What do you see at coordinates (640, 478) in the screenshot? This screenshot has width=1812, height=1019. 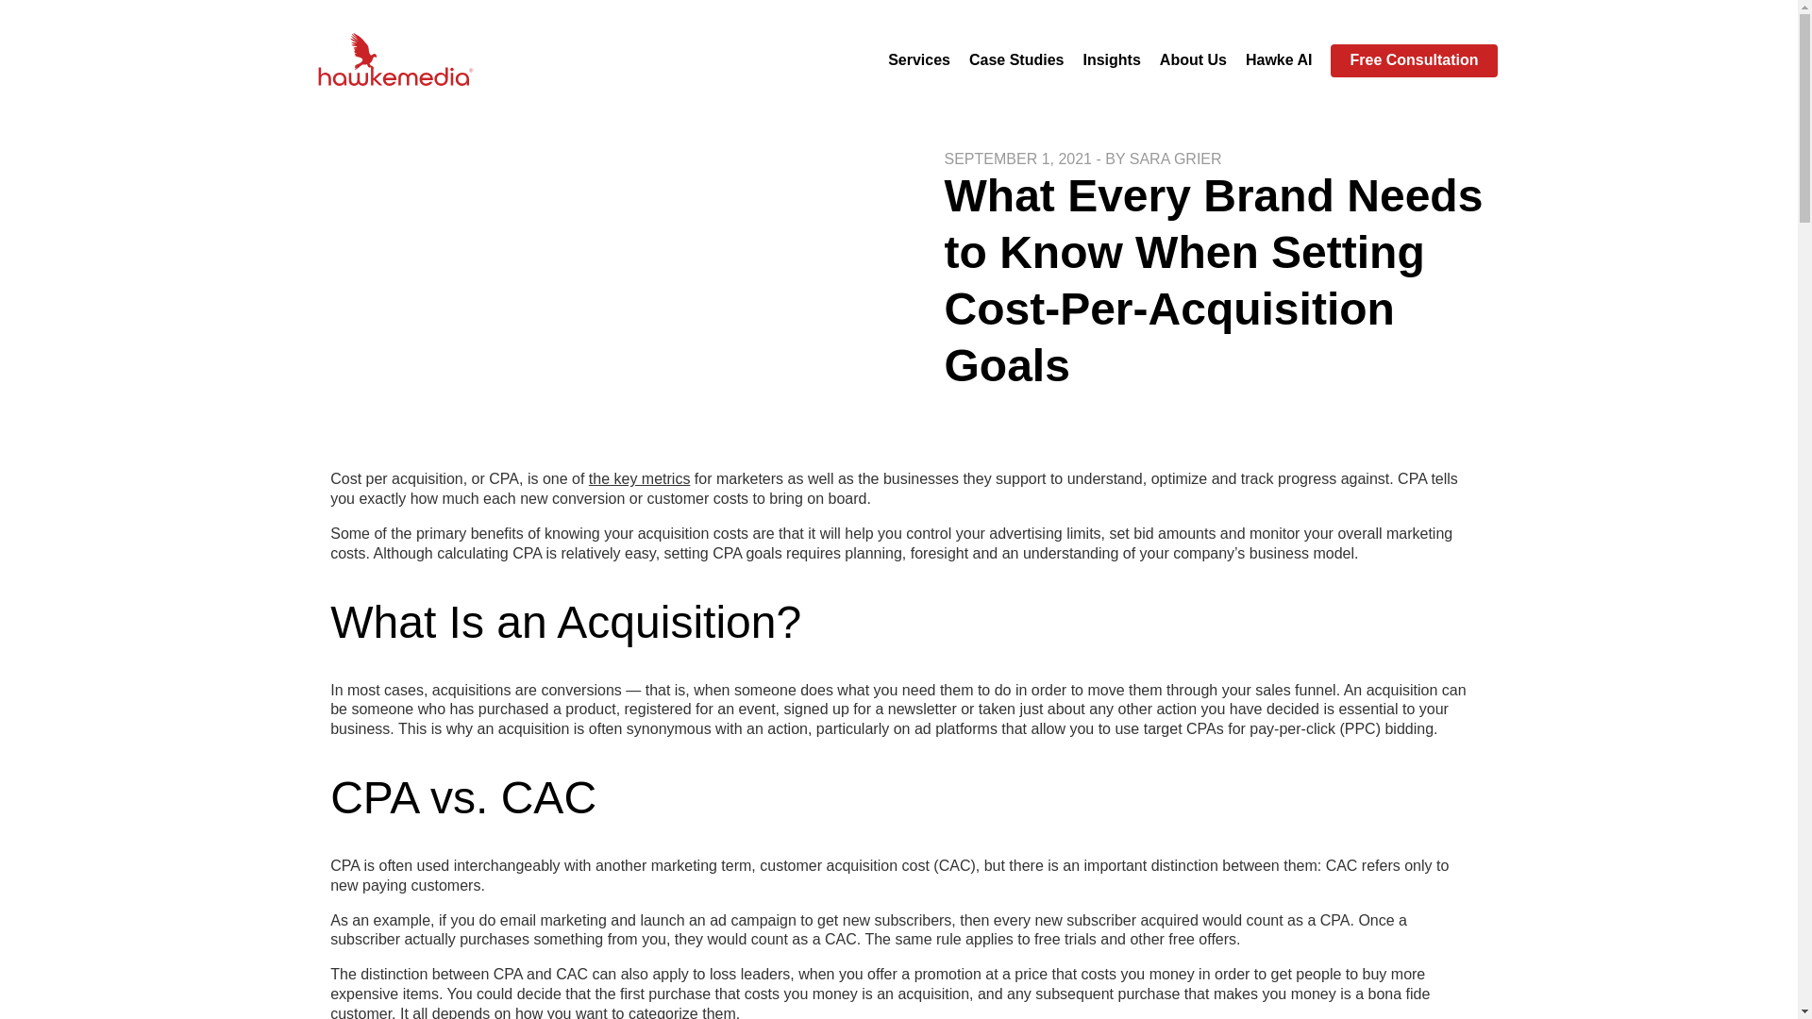 I see `the key metrics` at bounding box center [640, 478].